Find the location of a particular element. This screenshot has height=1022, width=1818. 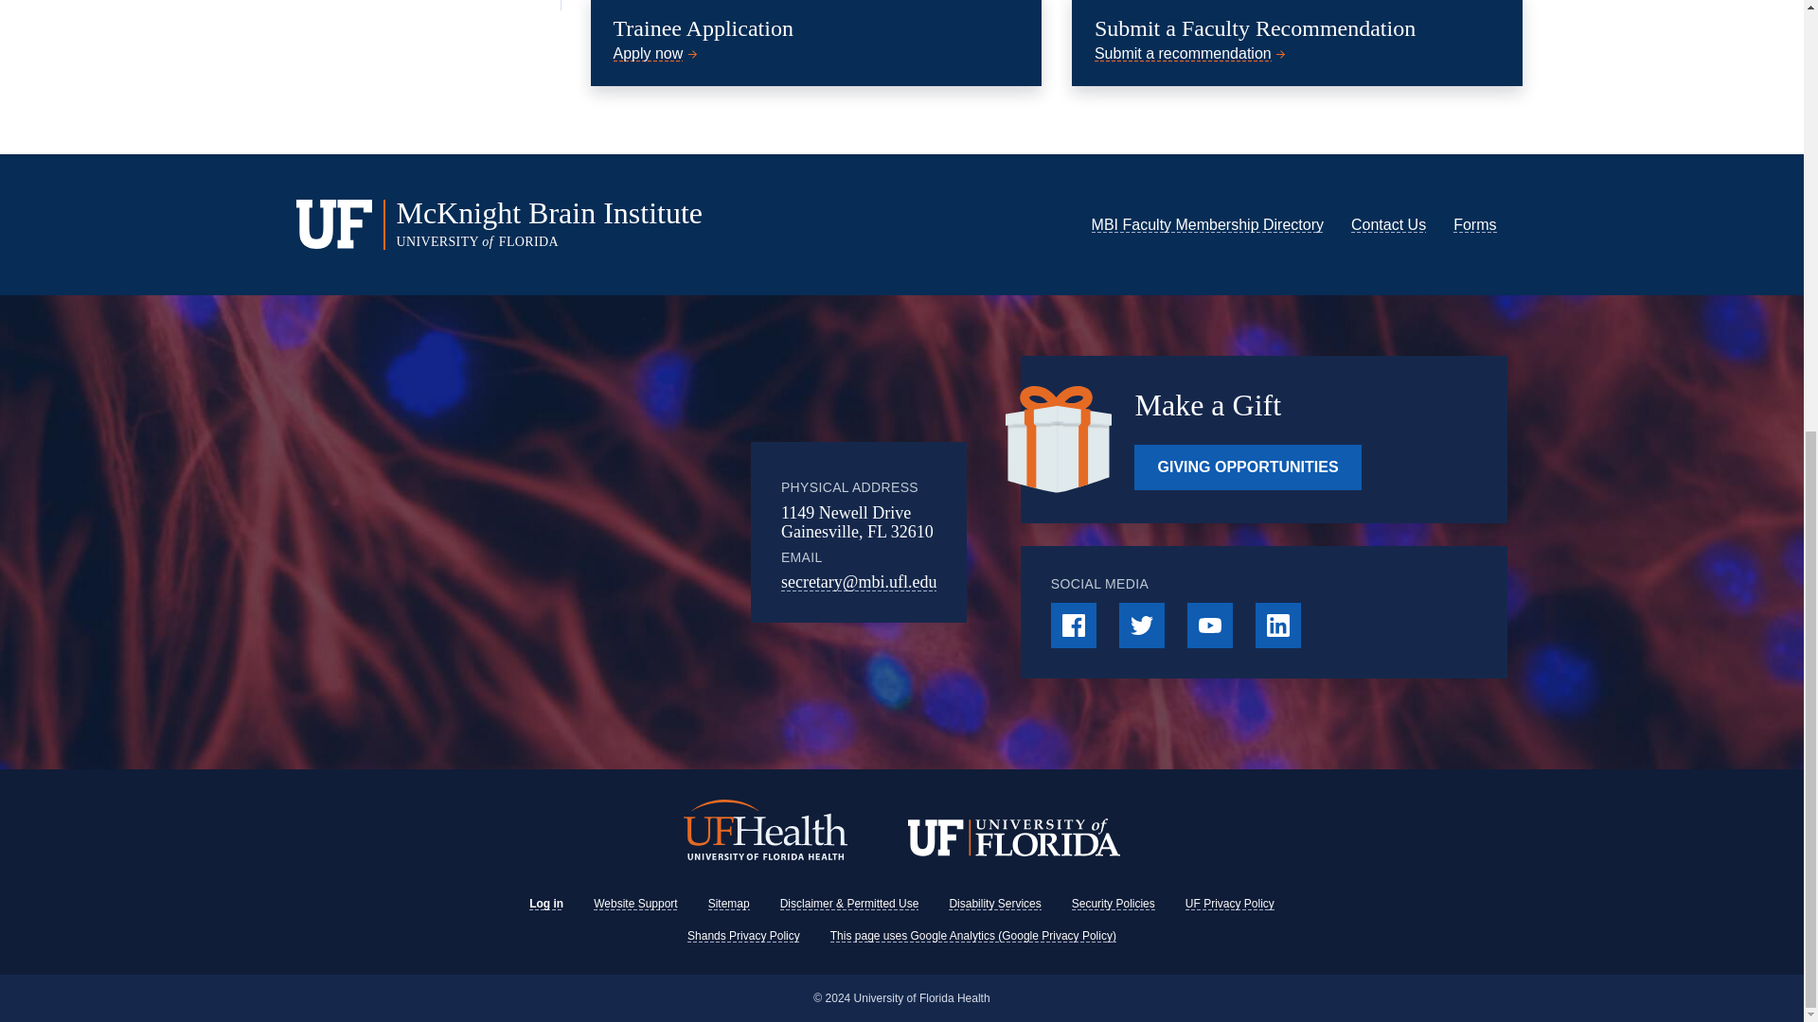

Contact Us is located at coordinates (1388, 224).